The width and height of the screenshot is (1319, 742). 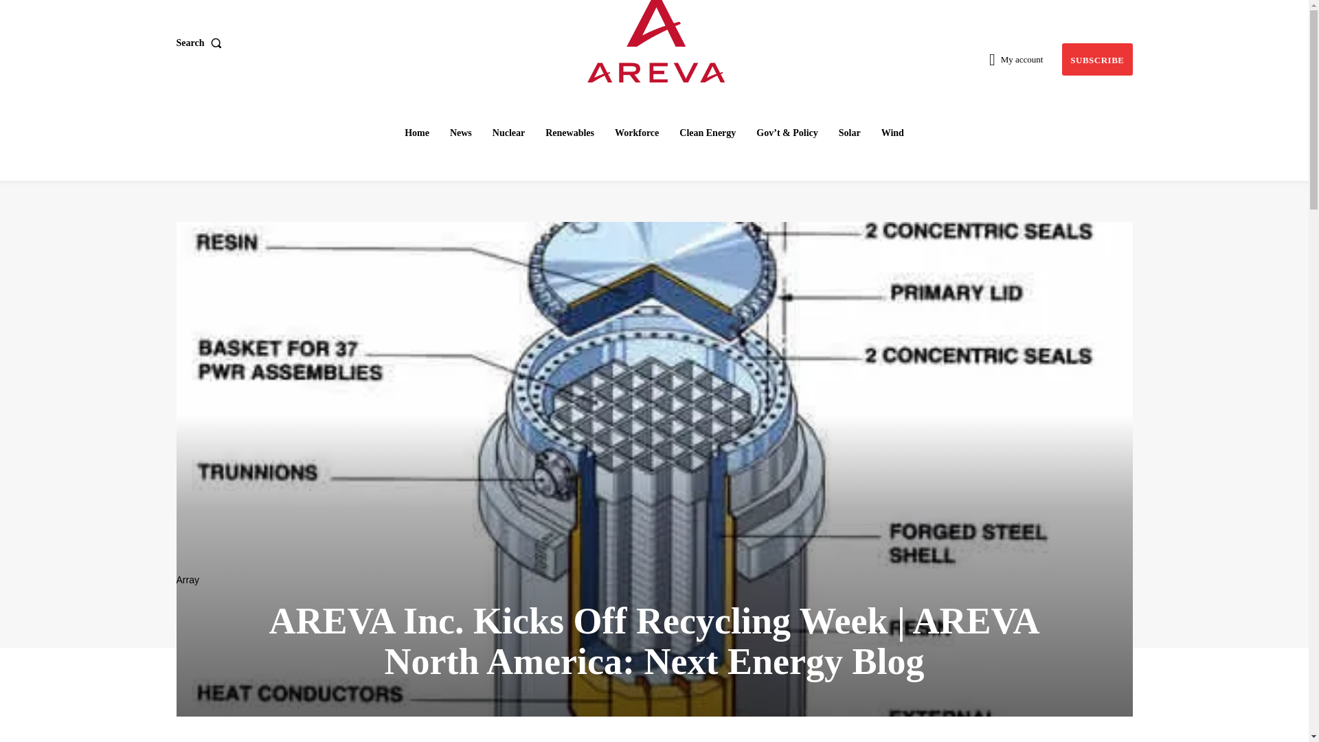 I want to click on News, so click(x=460, y=133).